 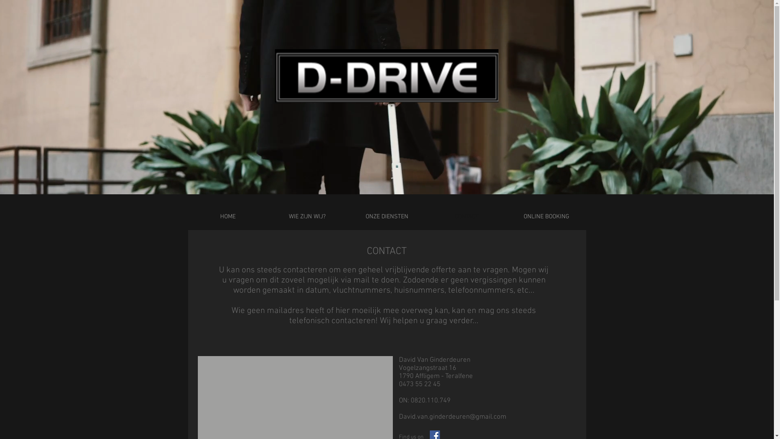 What do you see at coordinates (387, 217) in the screenshot?
I see `ONZE DIENSTEN` at bounding box center [387, 217].